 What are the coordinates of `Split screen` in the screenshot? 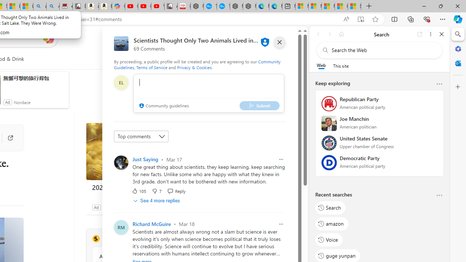 It's located at (394, 19).